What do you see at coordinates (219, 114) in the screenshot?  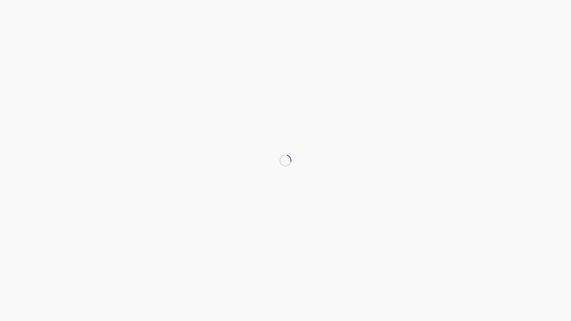 I see `DO YOU WANT TO APPLY FOR BAIL?` at bounding box center [219, 114].